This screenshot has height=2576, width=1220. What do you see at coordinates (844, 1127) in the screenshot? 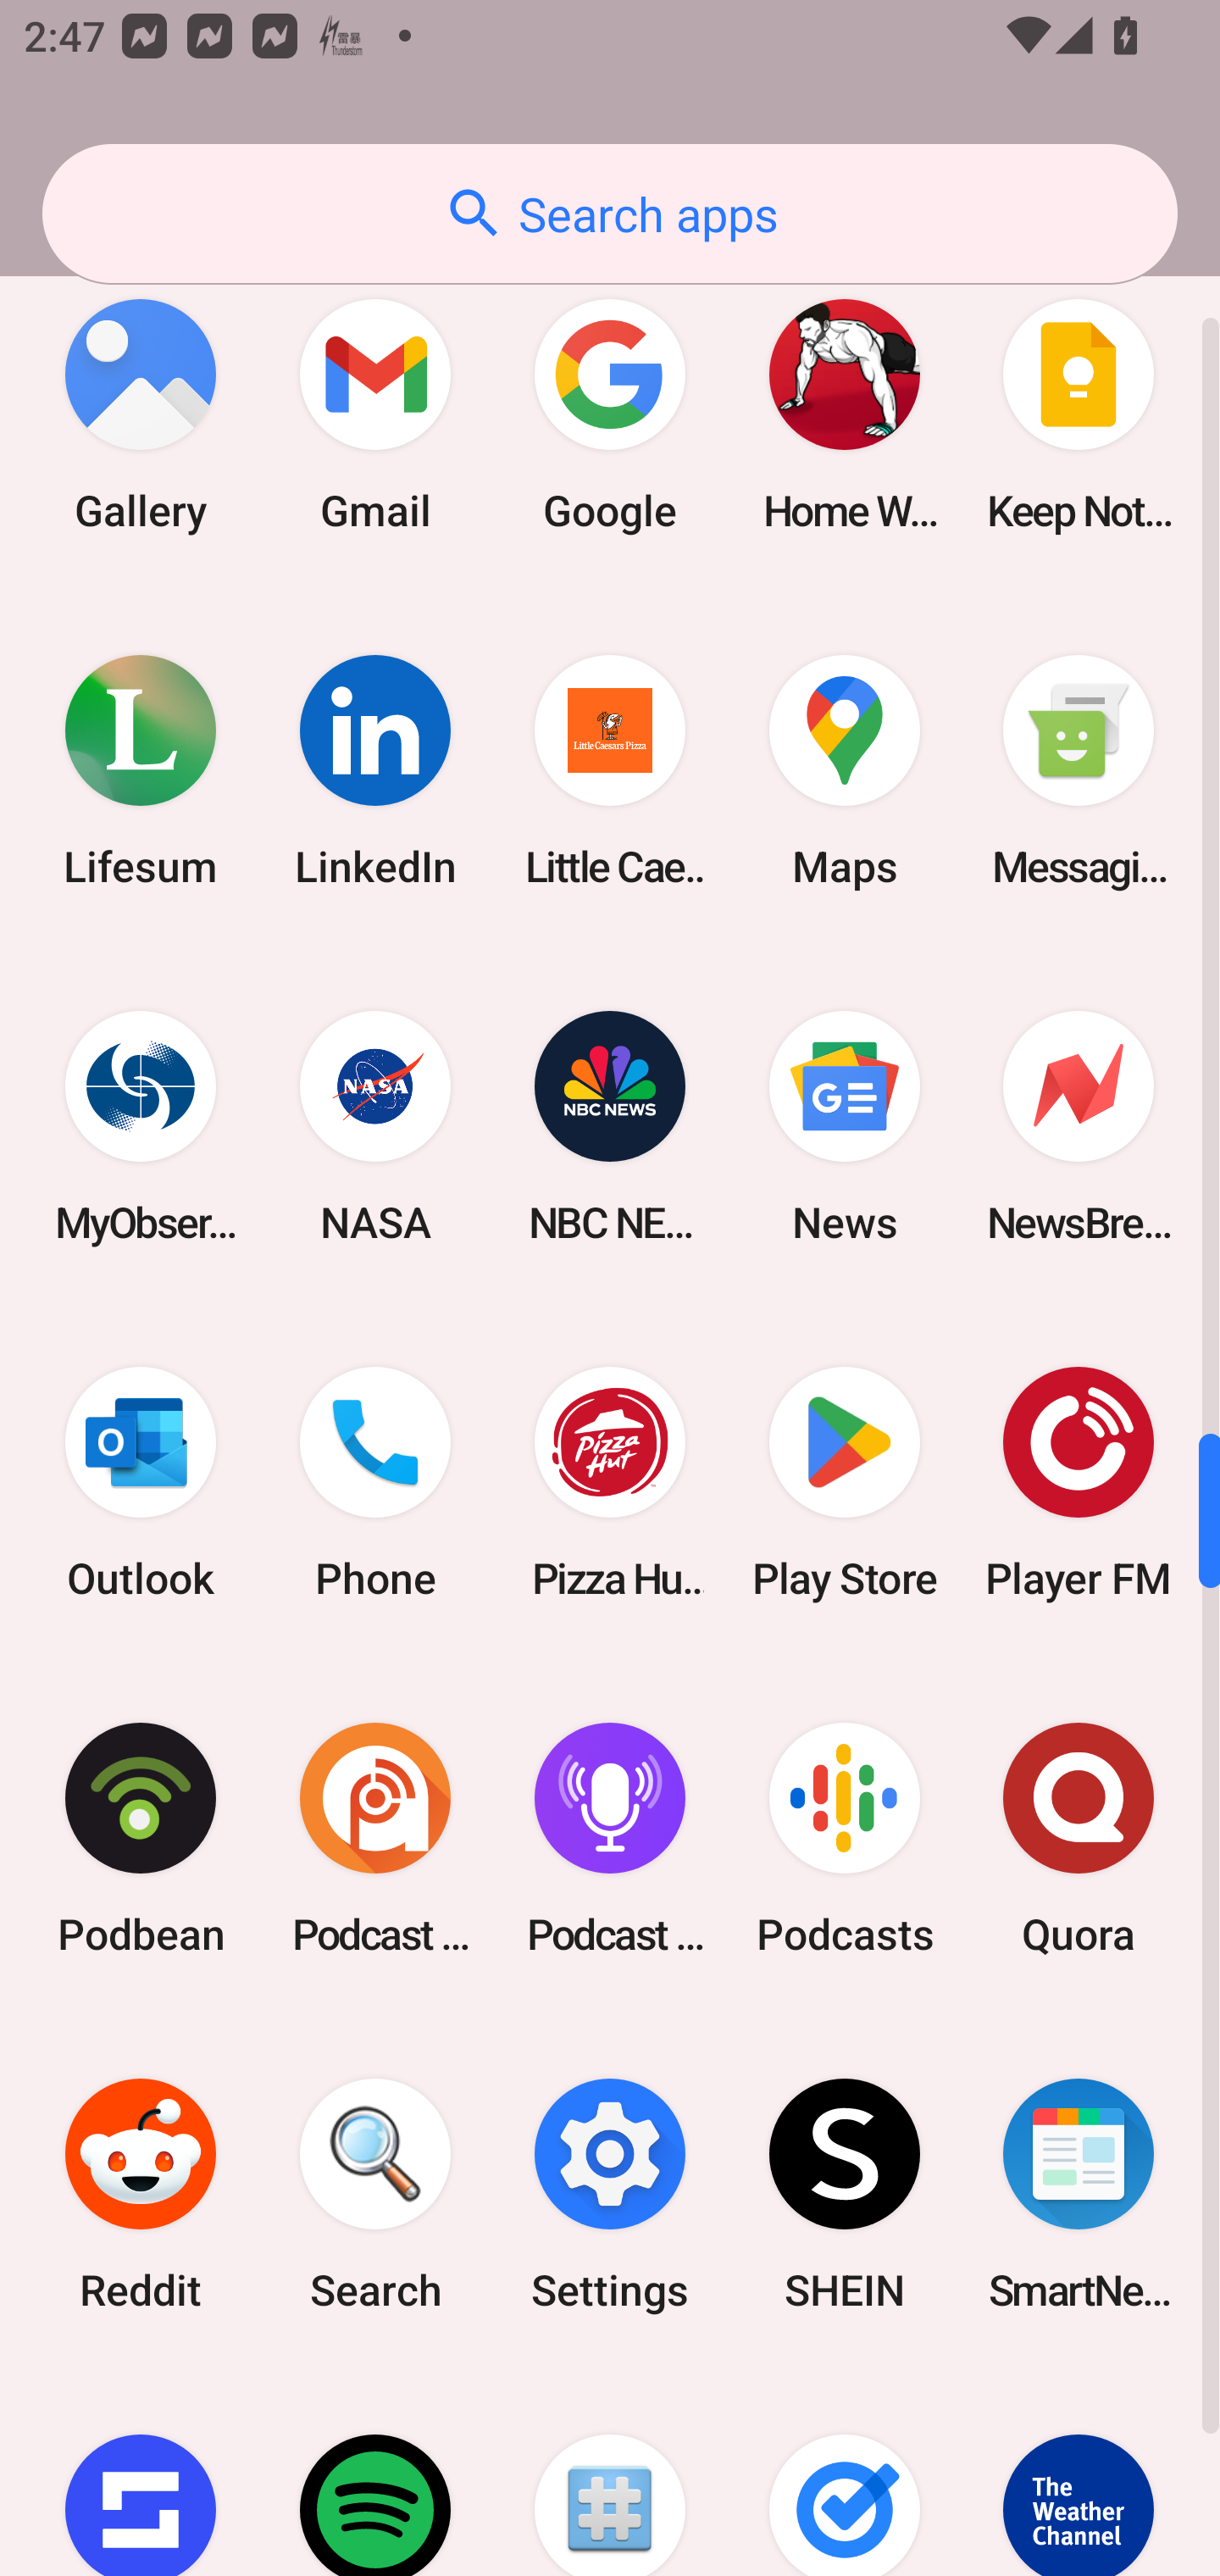
I see `News` at bounding box center [844, 1127].